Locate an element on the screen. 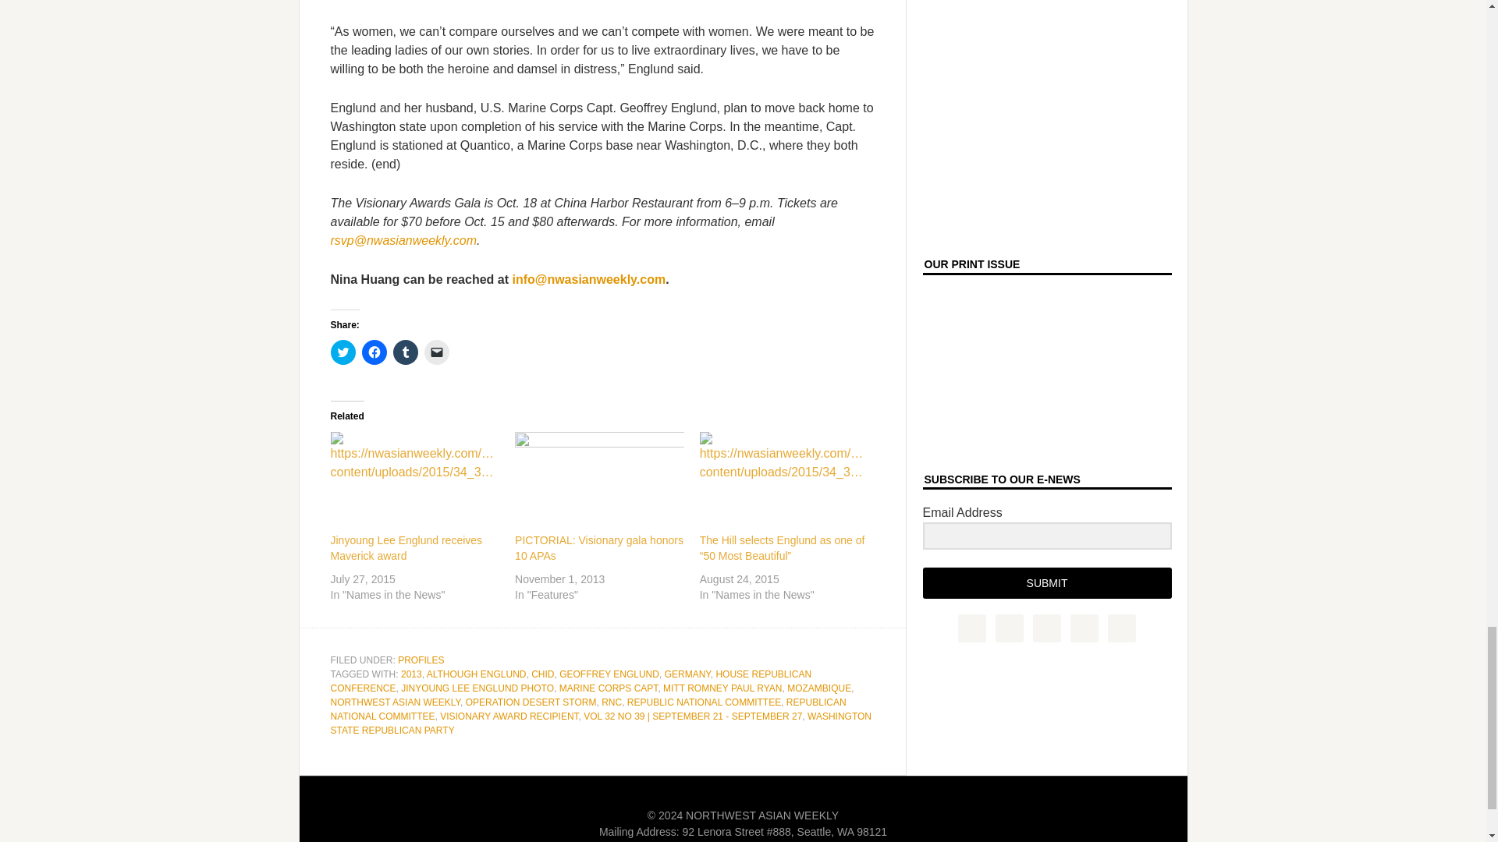 This screenshot has width=1498, height=842. Click to share on Facebook is located at coordinates (374, 352).